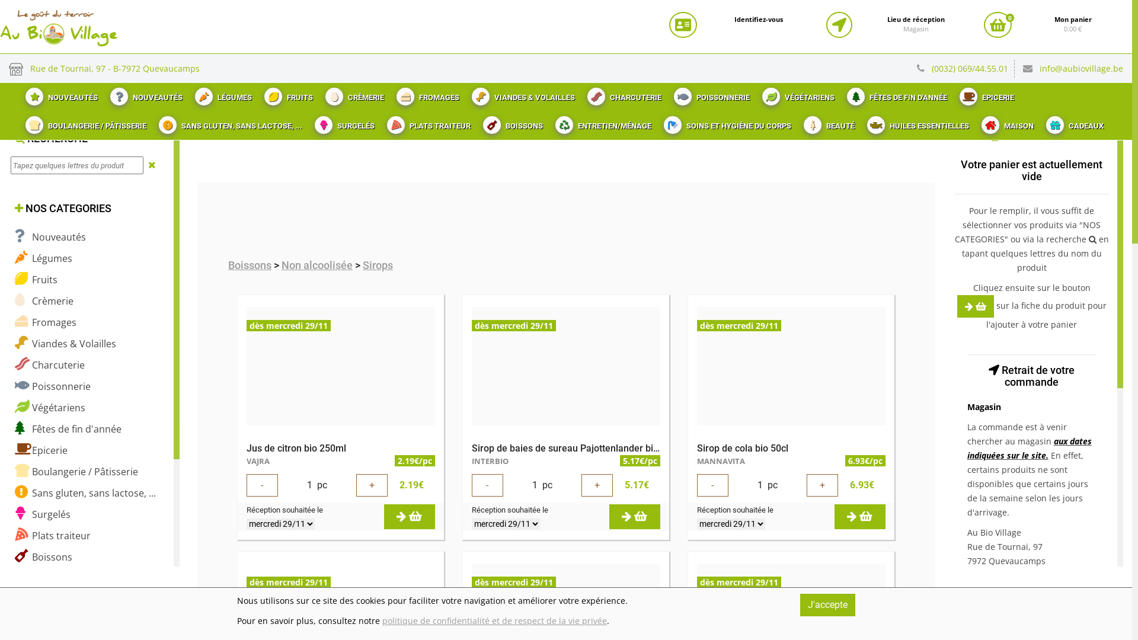 The height and width of the screenshot is (640, 1138). What do you see at coordinates (973, 69) in the screenshot?
I see `(0032) 069/44.55.01` at bounding box center [973, 69].